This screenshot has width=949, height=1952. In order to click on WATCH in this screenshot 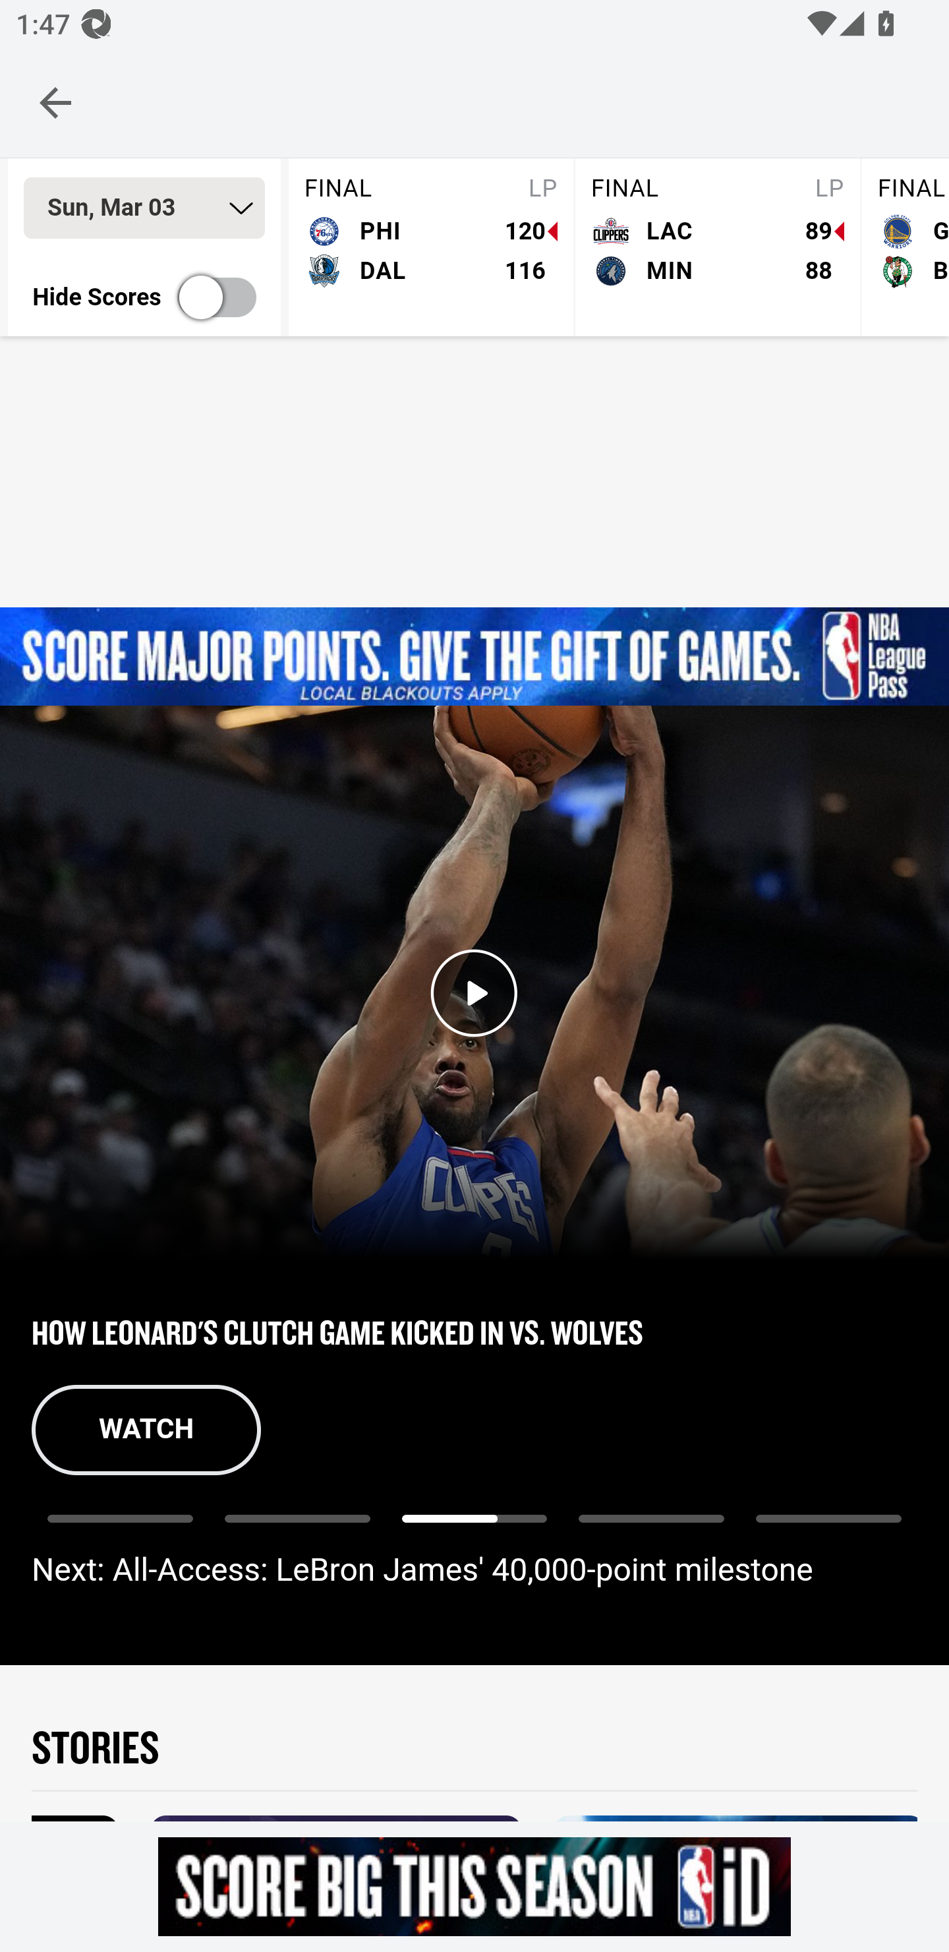, I will do `click(146, 1430)`.